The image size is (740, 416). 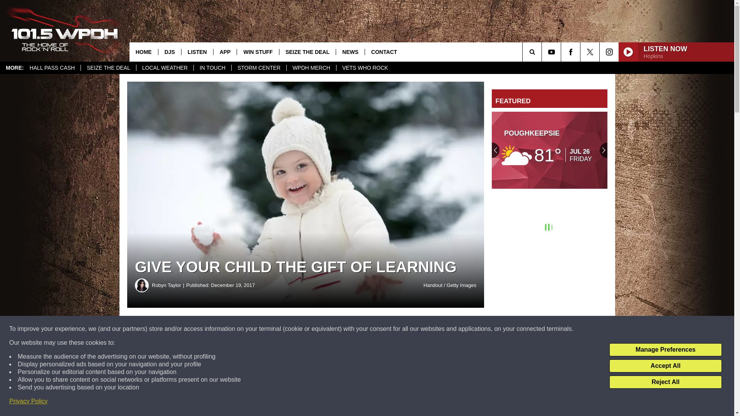 I want to click on Share on Facebook, so click(x=234, y=329).